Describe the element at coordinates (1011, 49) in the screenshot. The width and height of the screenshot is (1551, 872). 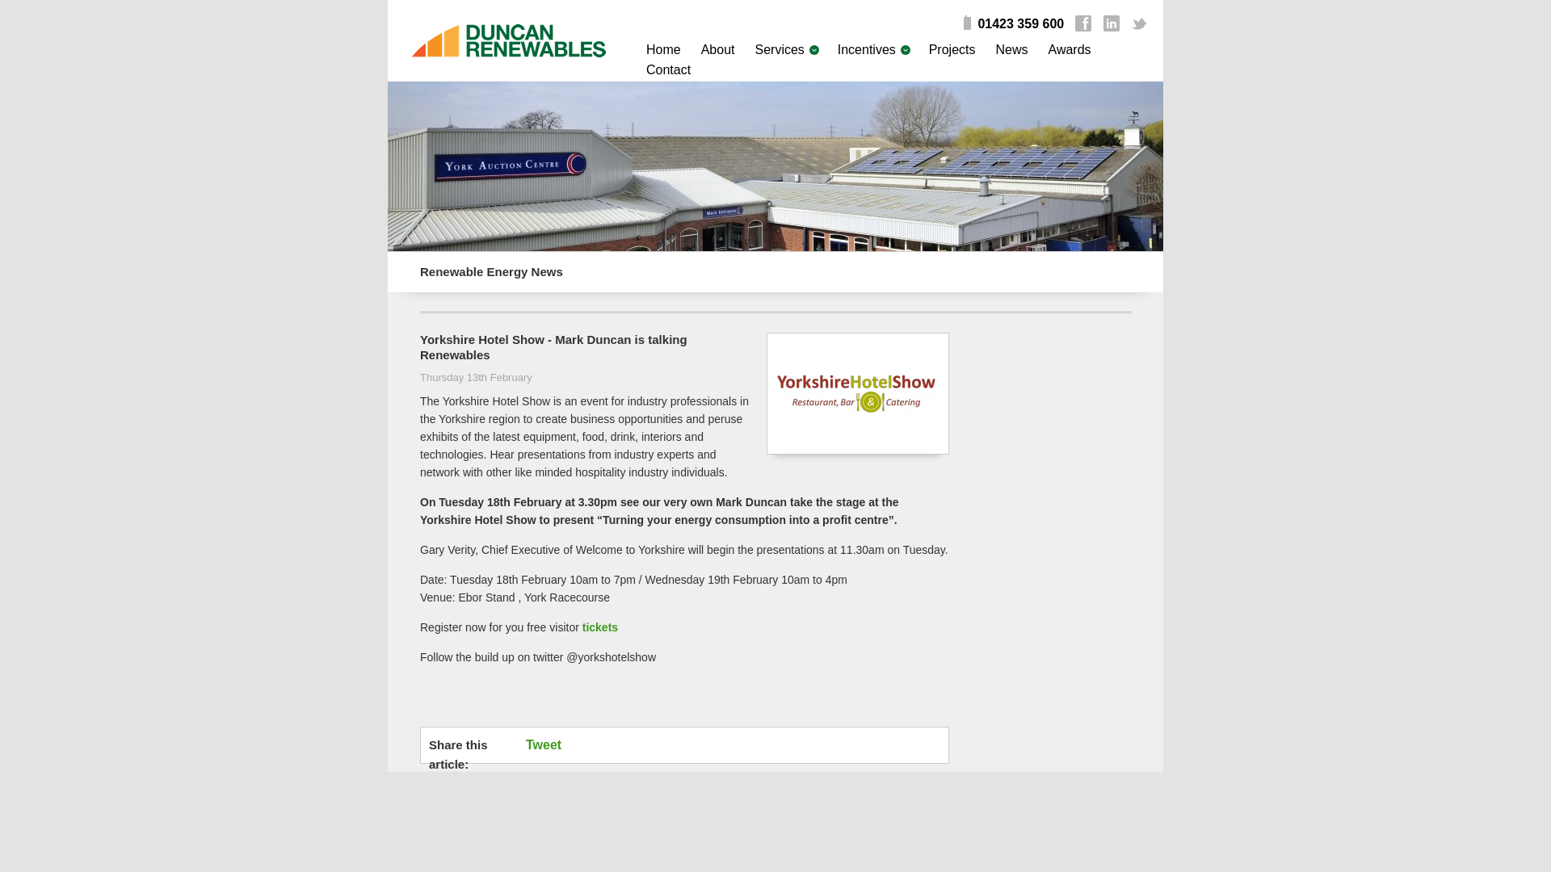
I see `News` at that location.